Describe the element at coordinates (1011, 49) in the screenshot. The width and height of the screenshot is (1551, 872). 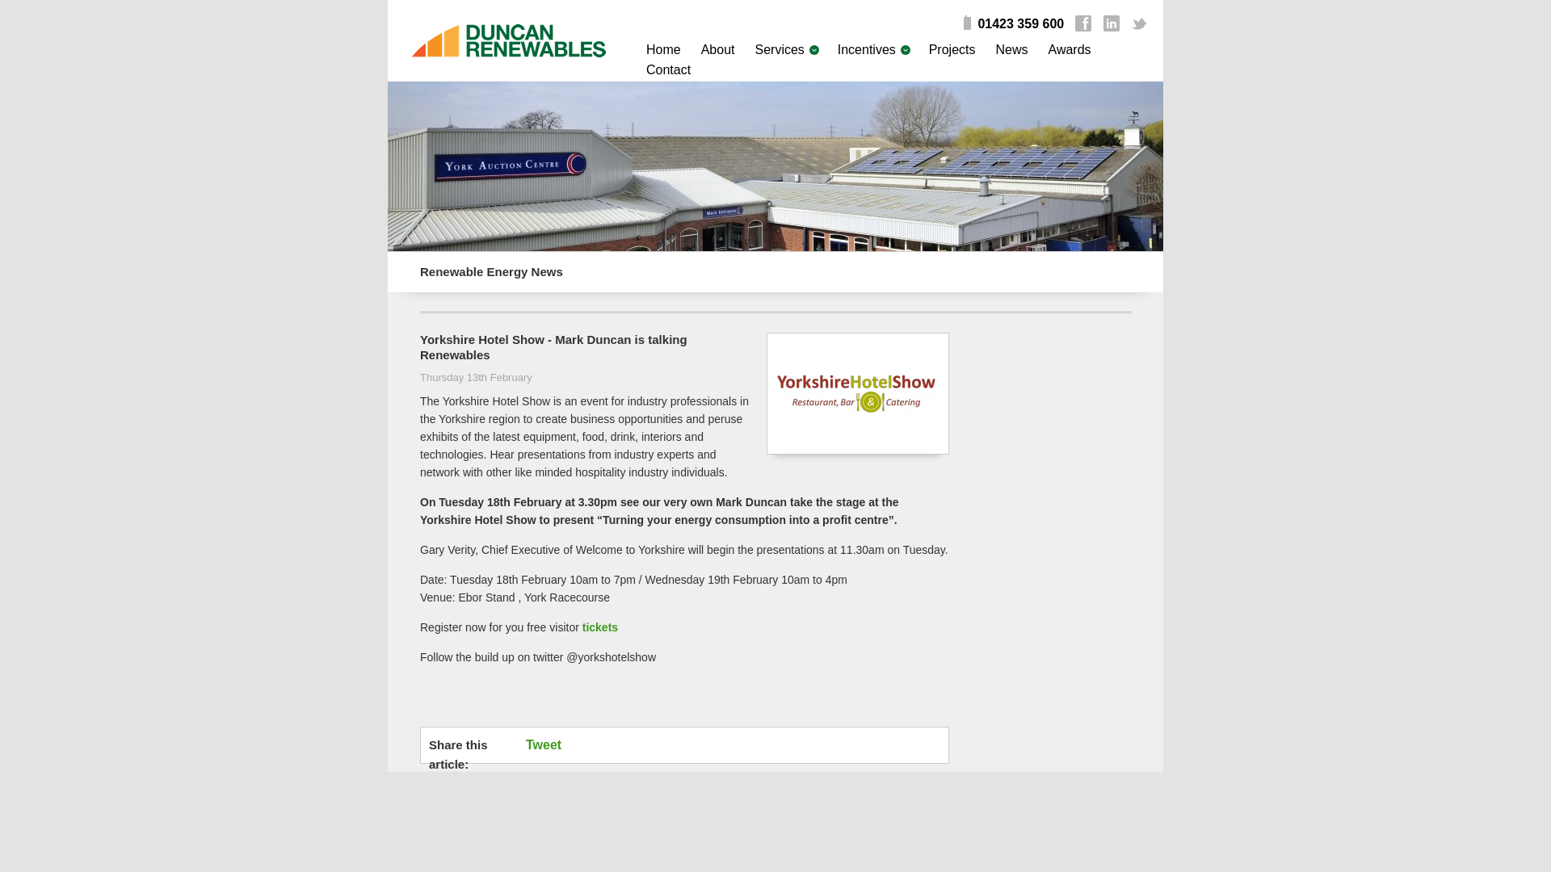
I see `News` at that location.